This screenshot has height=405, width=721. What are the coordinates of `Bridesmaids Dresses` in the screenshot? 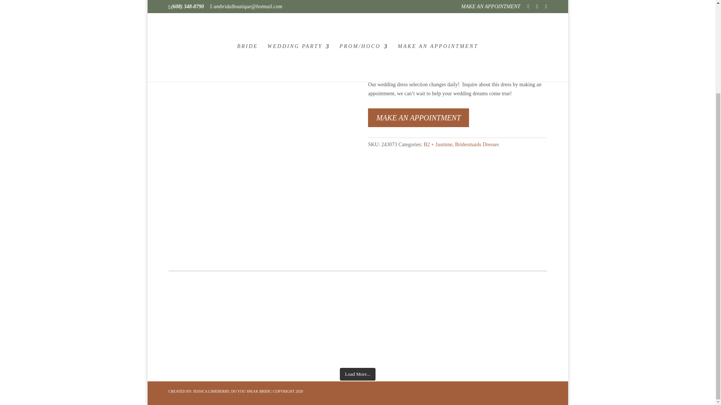 It's located at (477, 145).